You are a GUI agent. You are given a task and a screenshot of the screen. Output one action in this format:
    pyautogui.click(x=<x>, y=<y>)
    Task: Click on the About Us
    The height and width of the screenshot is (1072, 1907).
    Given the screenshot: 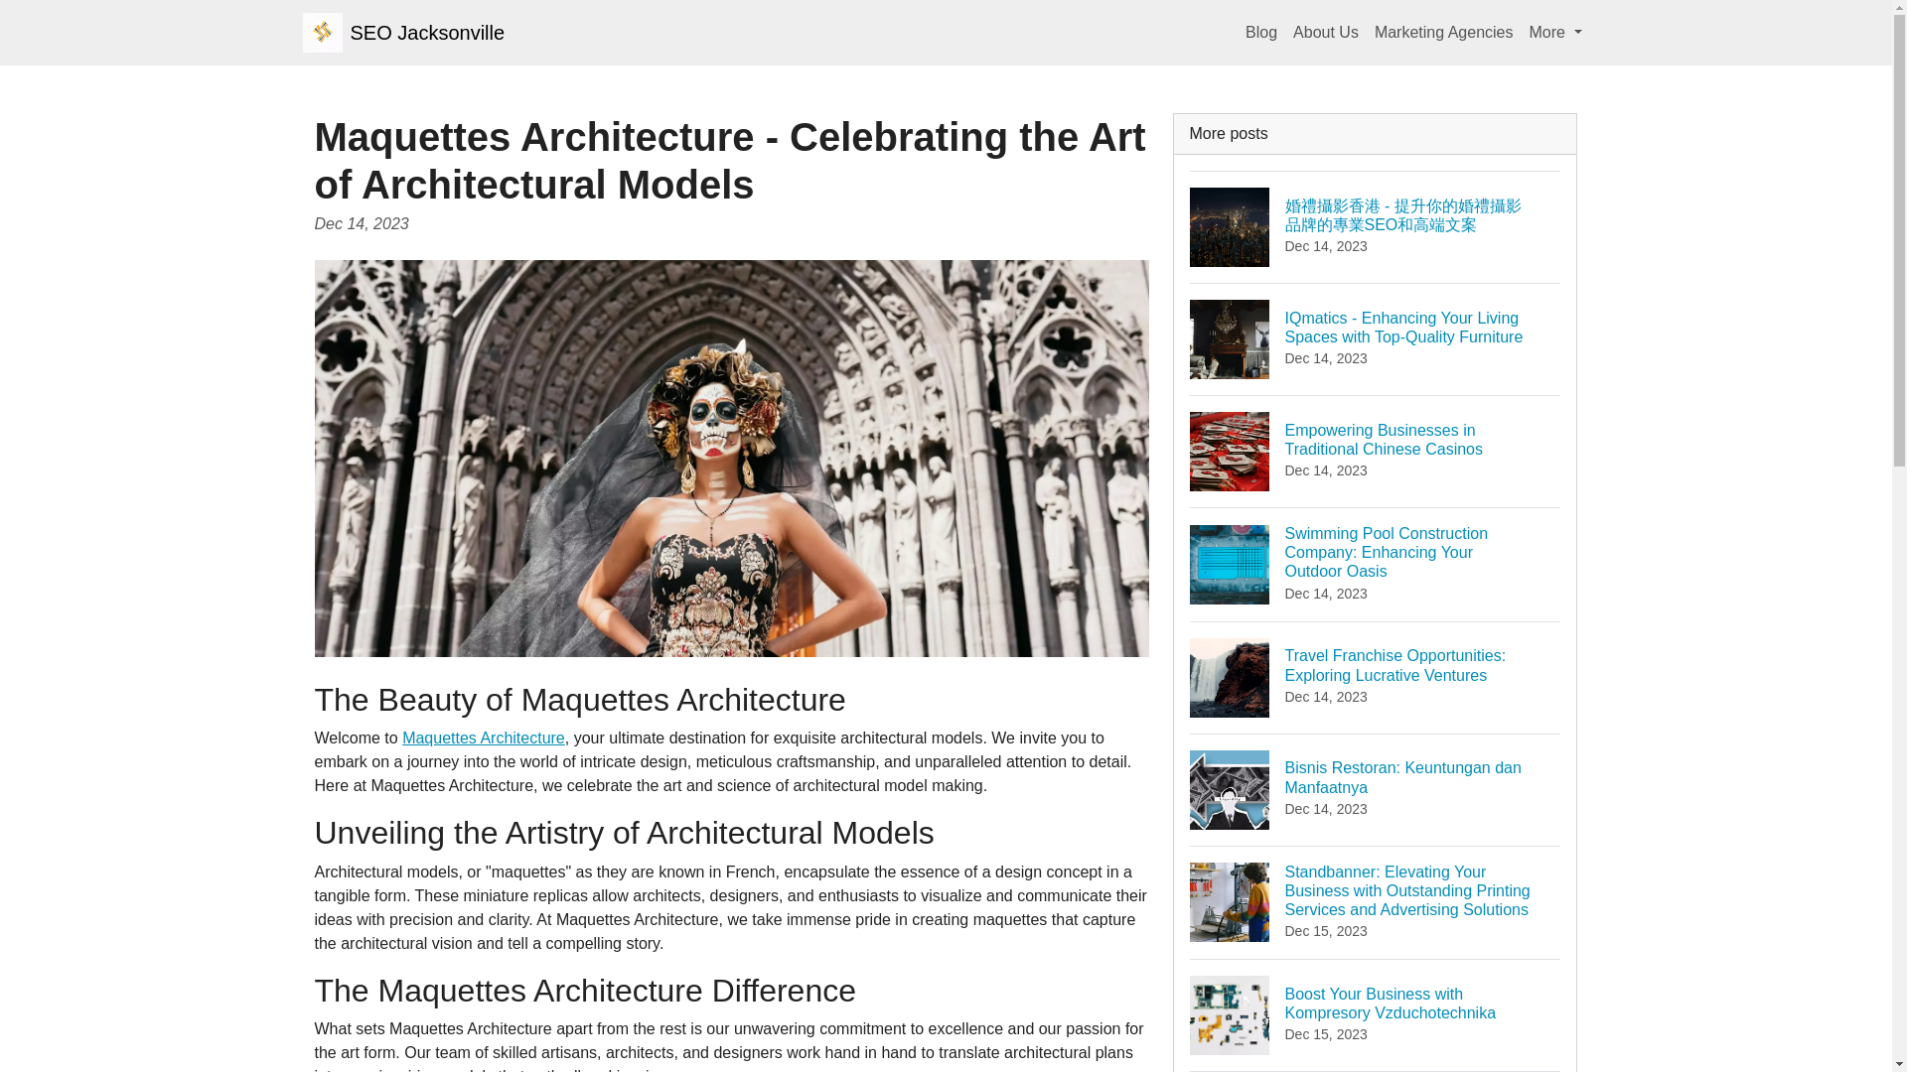 What is the action you would take?
    pyautogui.click(x=1376, y=789)
    